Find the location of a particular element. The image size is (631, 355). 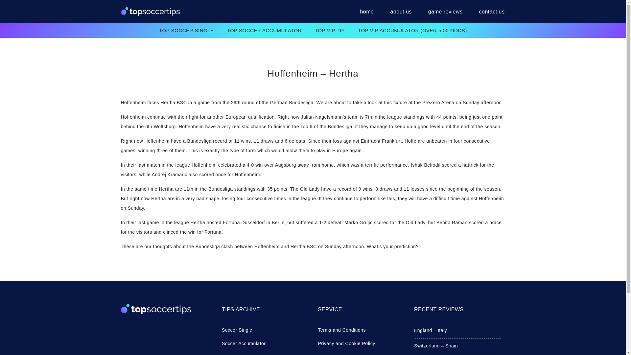

contact us is located at coordinates (488, 12).